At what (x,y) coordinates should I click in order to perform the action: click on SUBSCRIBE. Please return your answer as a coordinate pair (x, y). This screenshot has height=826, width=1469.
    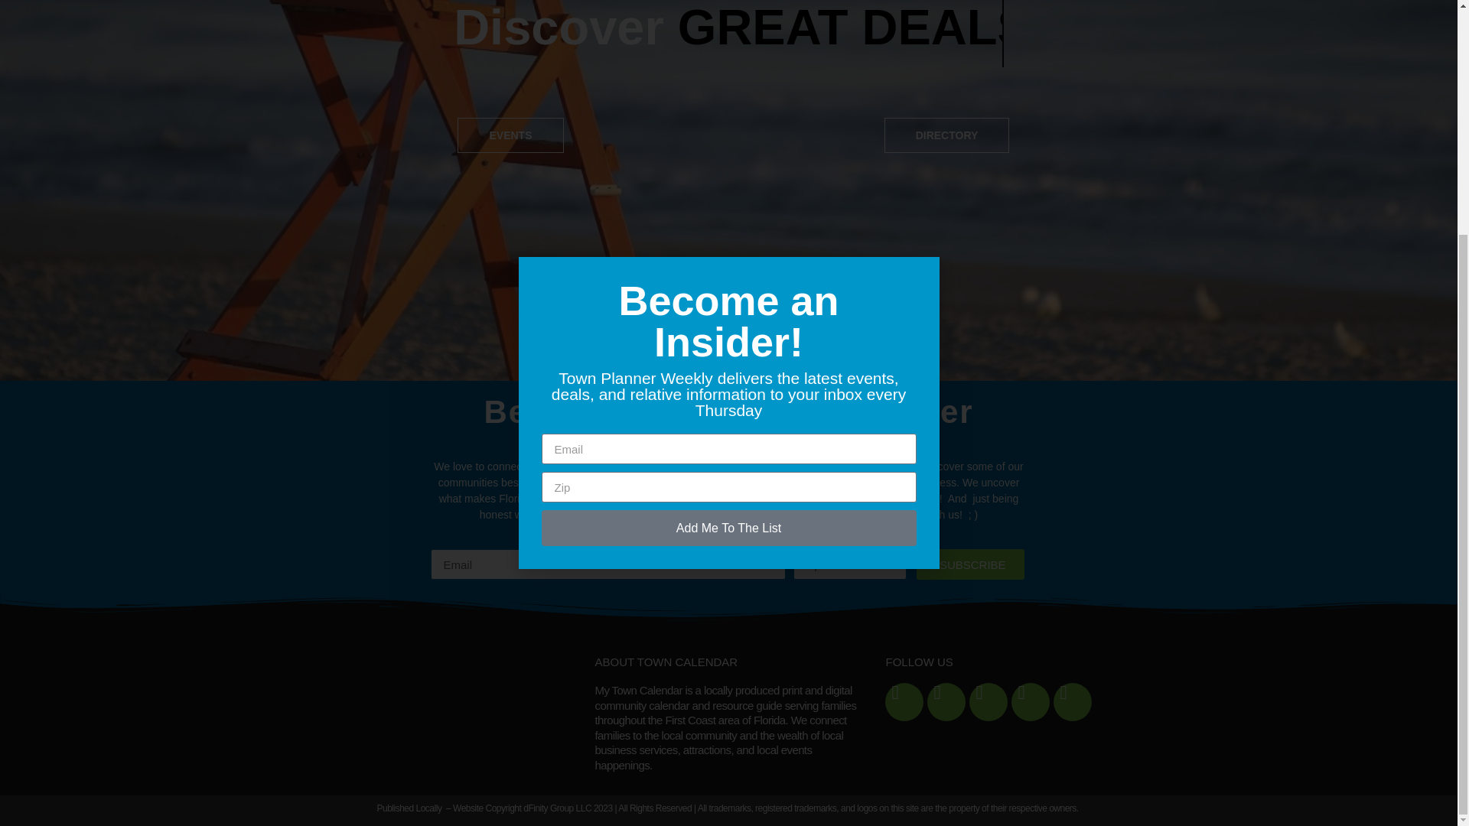
    Looking at the image, I should click on (970, 564).